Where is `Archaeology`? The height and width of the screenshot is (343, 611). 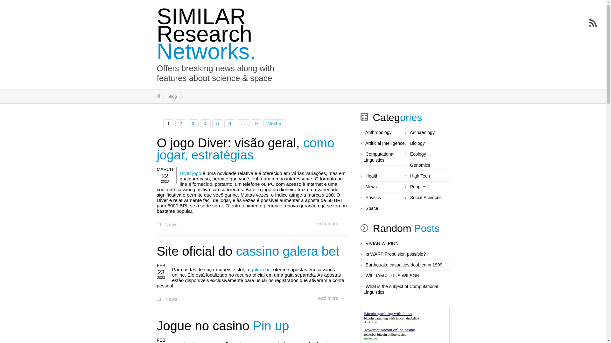
Archaeology is located at coordinates (422, 133).